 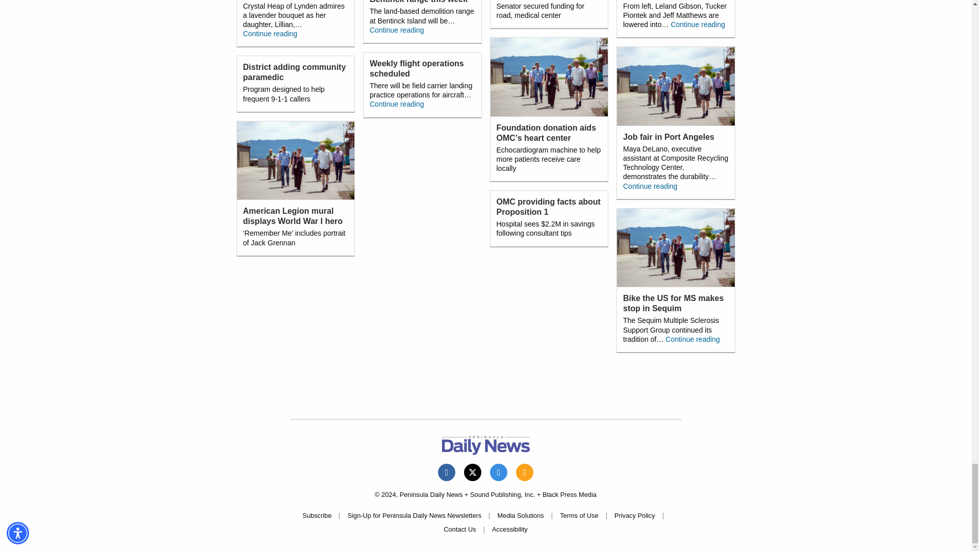 I want to click on Follow us on Twitter, so click(x=473, y=472).